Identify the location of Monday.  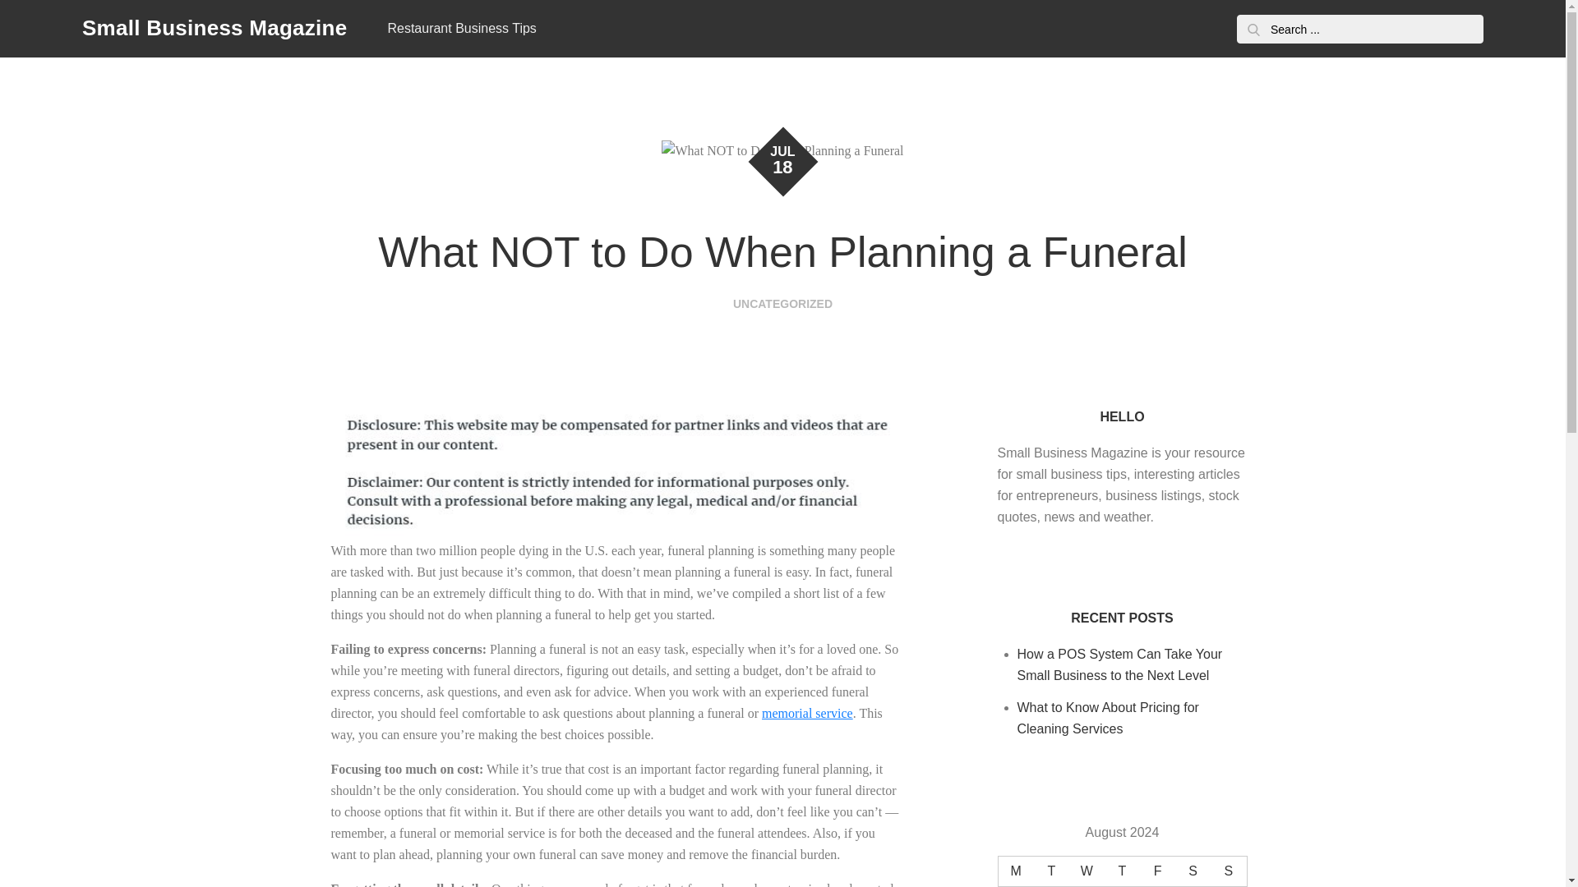
(1015, 871).